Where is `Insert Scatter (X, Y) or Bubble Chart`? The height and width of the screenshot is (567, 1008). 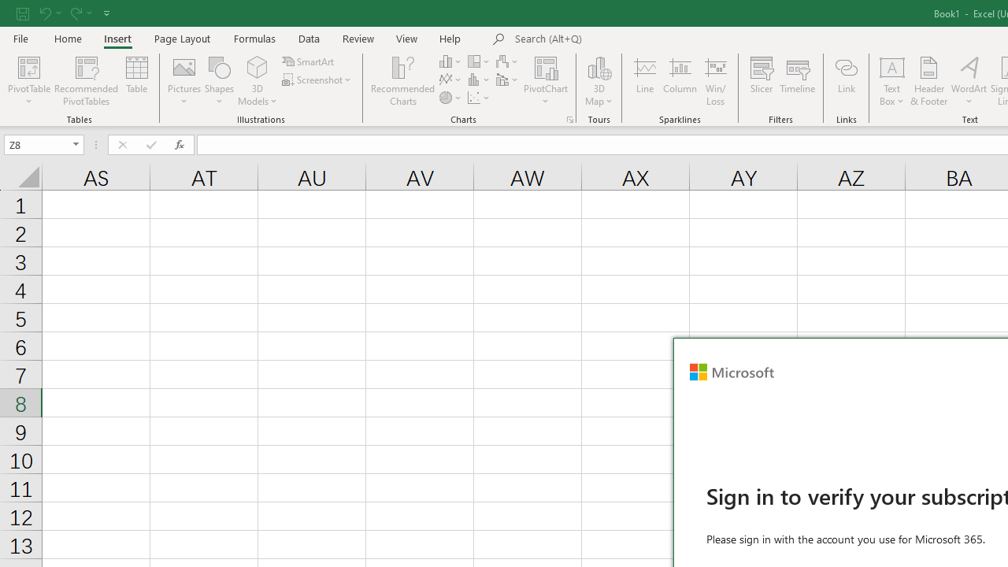
Insert Scatter (X, Y) or Bubble Chart is located at coordinates (480, 98).